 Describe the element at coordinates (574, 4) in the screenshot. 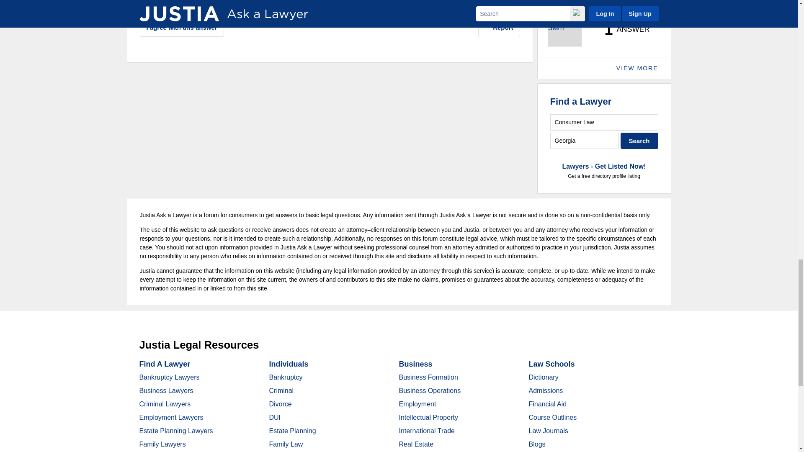

I see `Ask a Lawyer - Leaderboard - Lawyer Name` at that location.